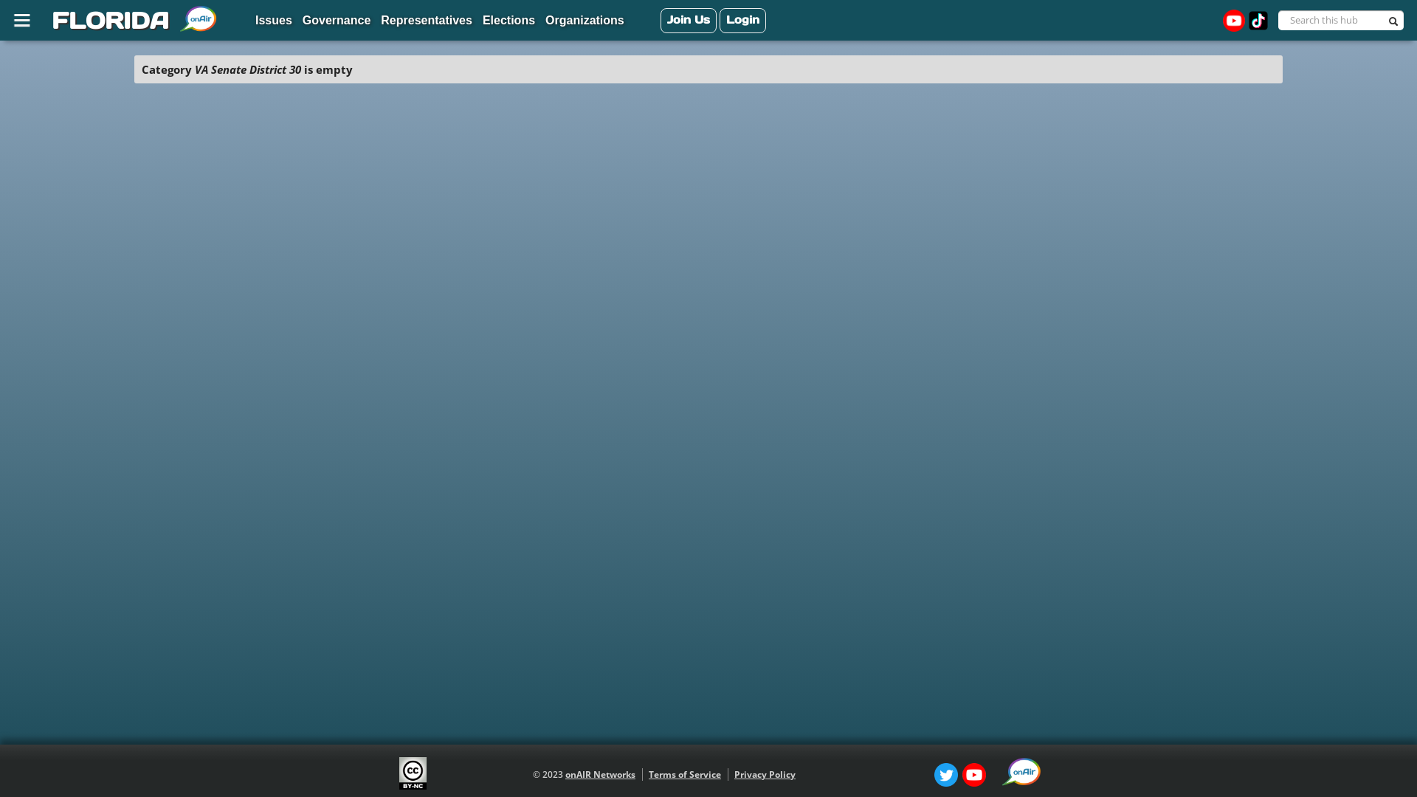 The image size is (1417, 797). Describe the element at coordinates (337, 21) in the screenshot. I see `Governance` at that location.